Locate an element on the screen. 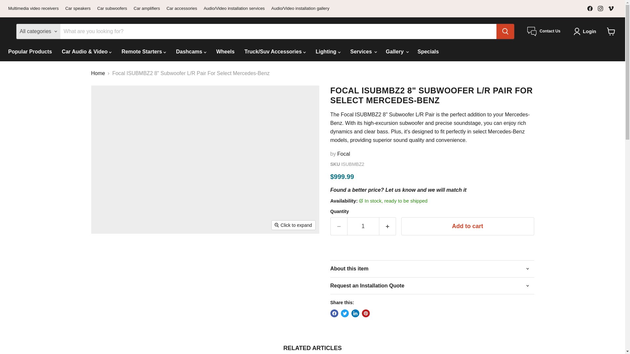 Image resolution: width=630 pixels, height=354 pixels. Facebook is located at coordinates (590, 8).